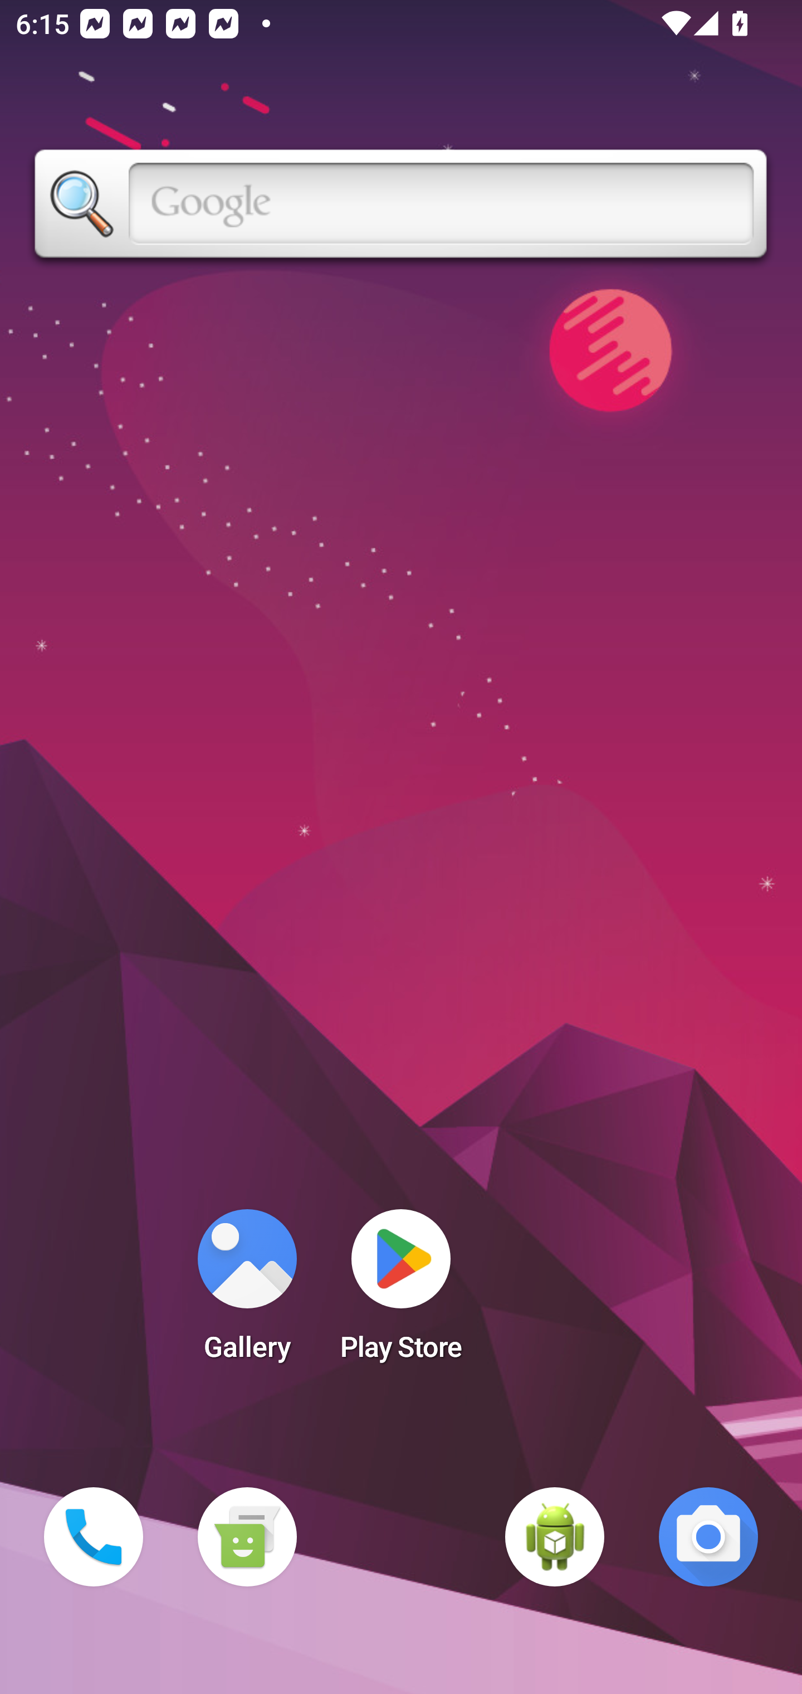 The width and height of the screenshot is (802, 1694). What do you see at coordinates (247, 1292) in the screenshot?
I see `Gallery` at bounding box center [247, 1292].